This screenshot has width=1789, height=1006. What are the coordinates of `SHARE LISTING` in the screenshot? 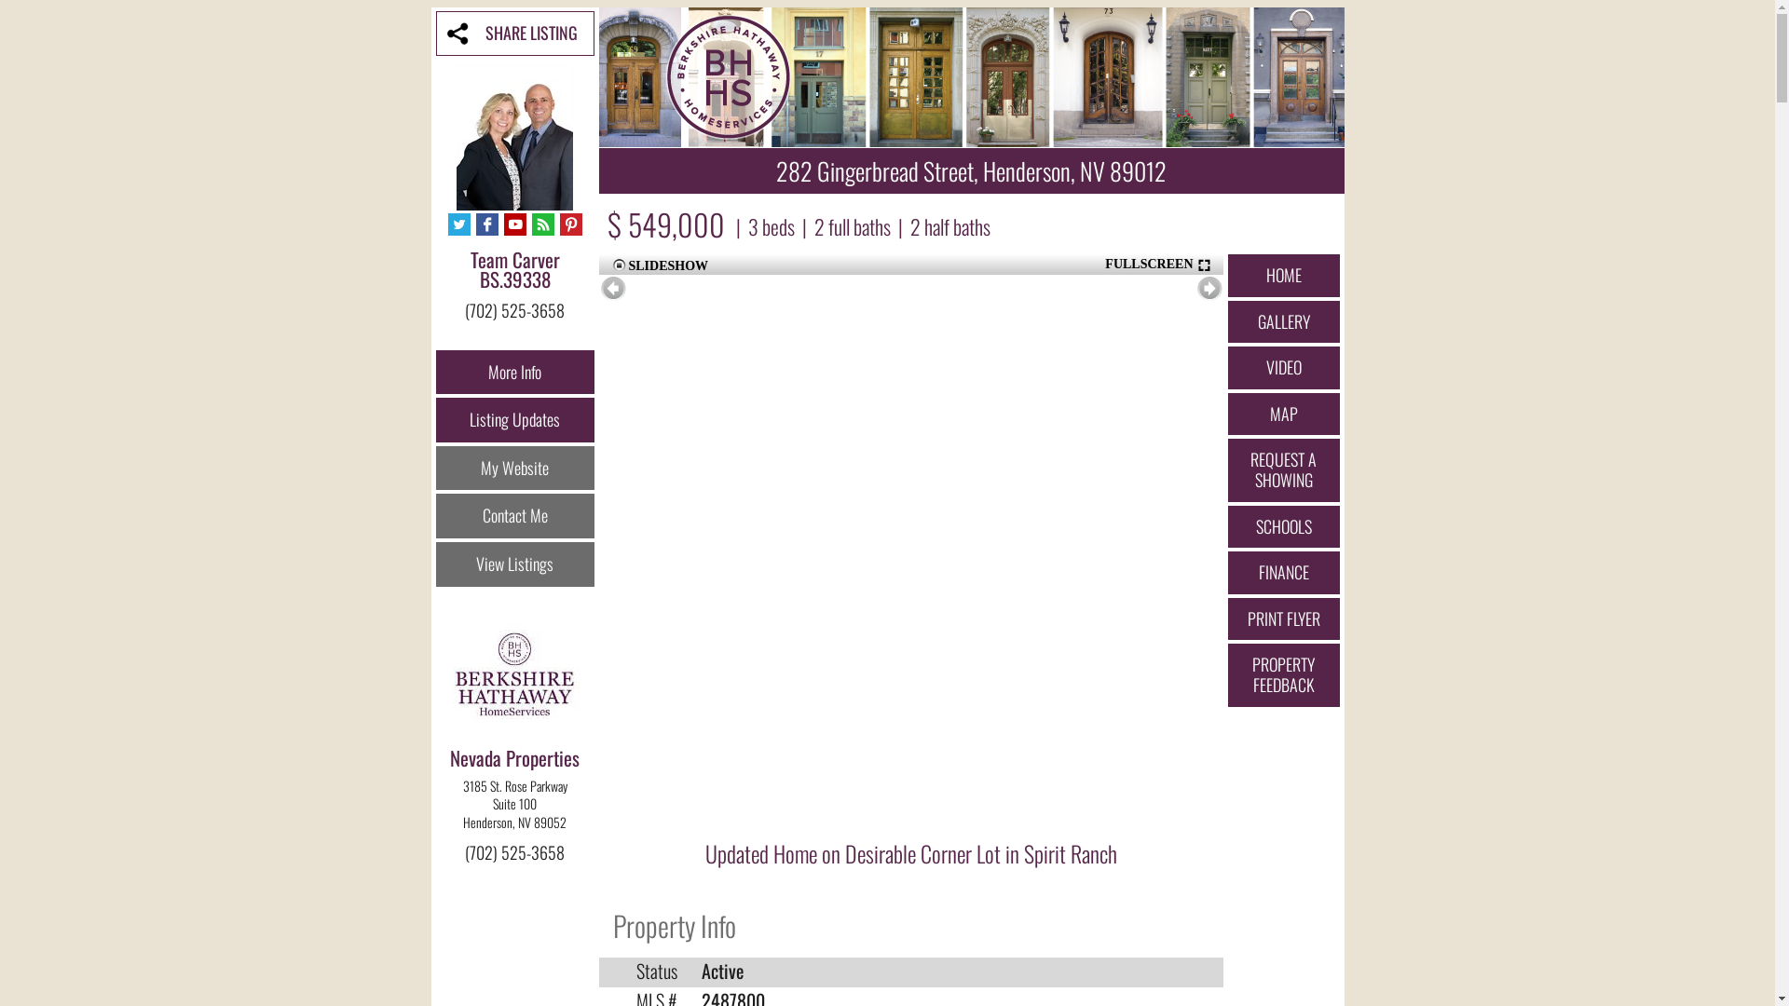 It's located at (515, 34).